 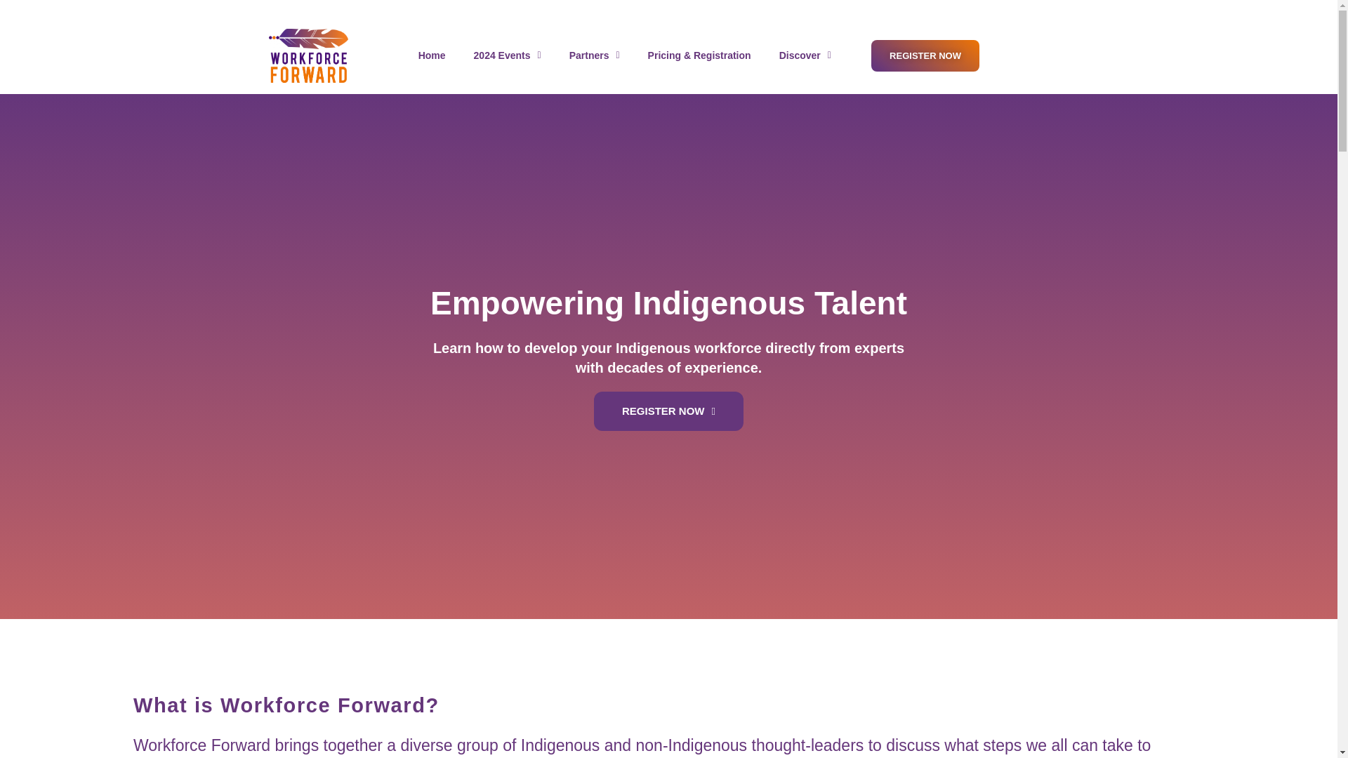 What do you see at coordinates (805, 55) in the screenshot?
I see `Discover` at bounding box center [805, 55].